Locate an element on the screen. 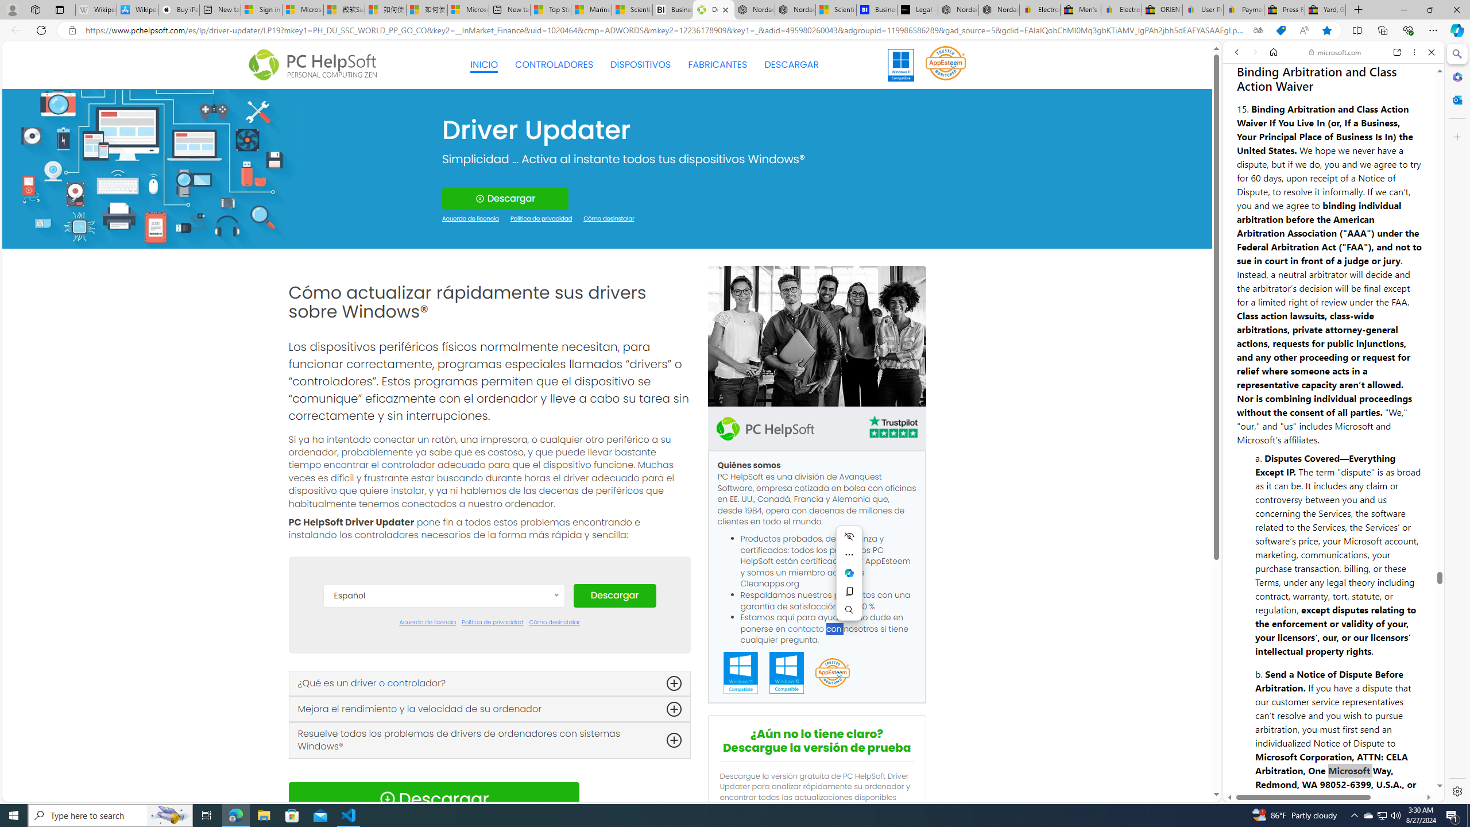 The image size is (1470, 827). Top Stories - MSN is located at coordinates (550, 10).